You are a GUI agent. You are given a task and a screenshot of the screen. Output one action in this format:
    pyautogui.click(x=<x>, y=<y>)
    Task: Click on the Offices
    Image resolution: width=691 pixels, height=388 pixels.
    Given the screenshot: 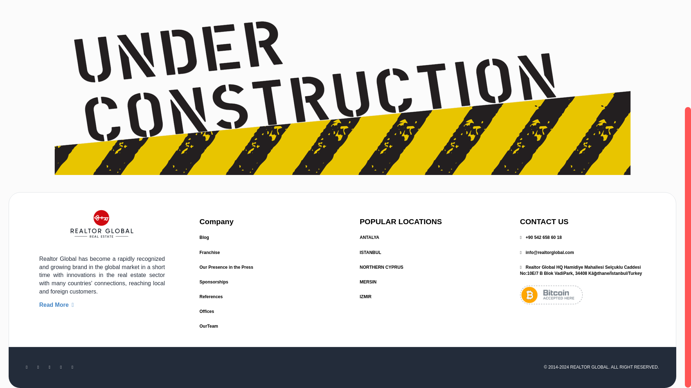 What is the action you would take?
    pyautogui.click(x=207, y=311)
    